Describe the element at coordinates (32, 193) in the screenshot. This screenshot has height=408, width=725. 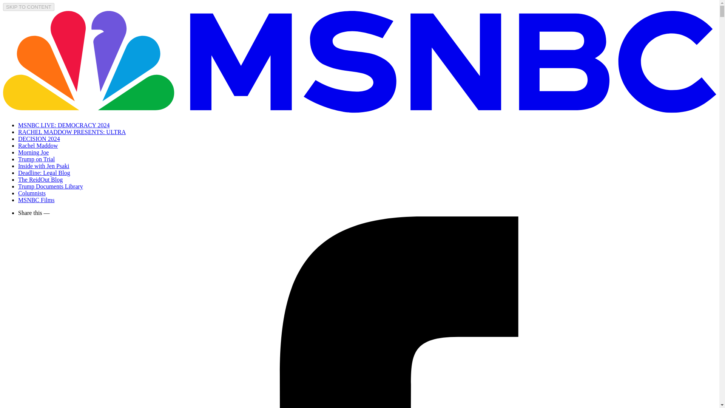
I see `Columnists` at that location.